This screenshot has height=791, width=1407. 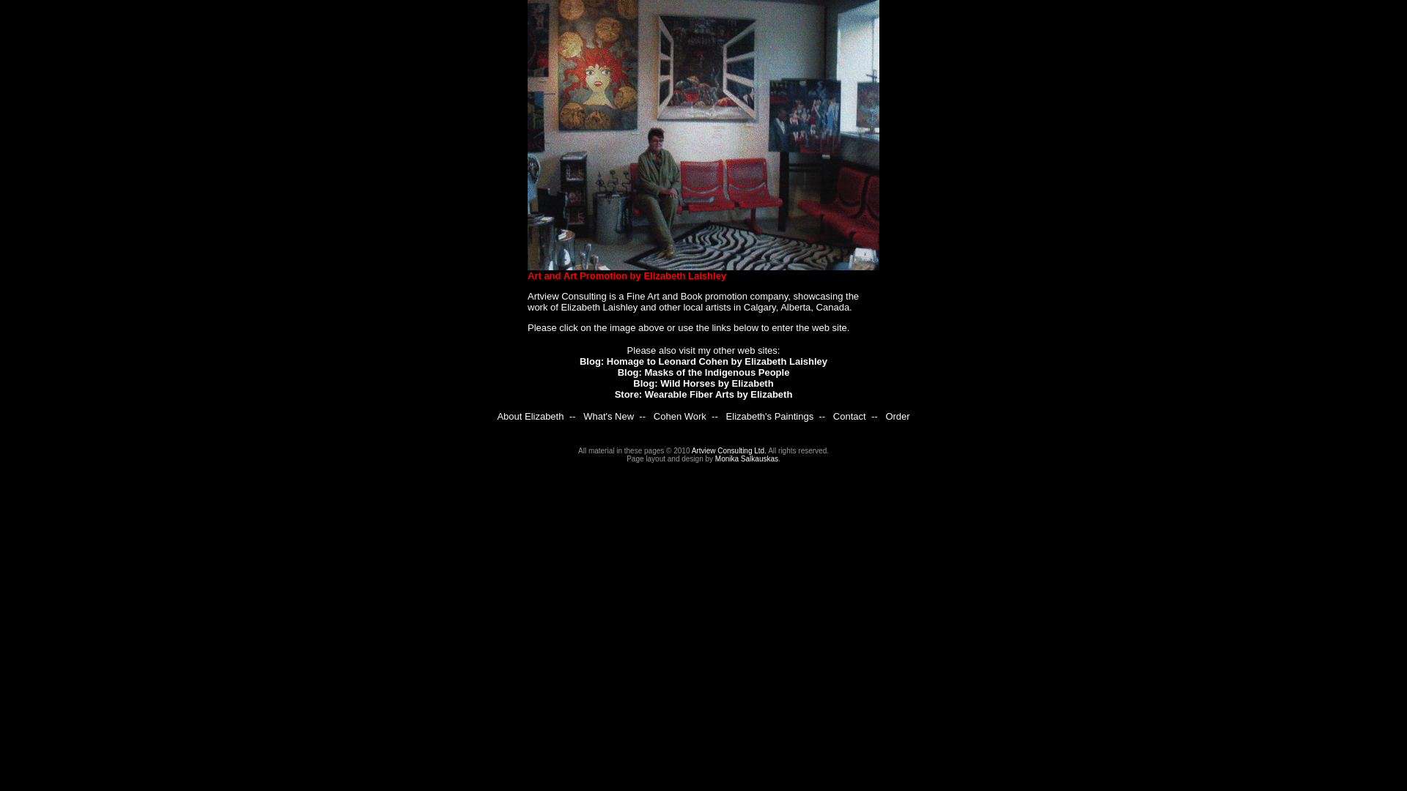 What do you see at coordinates (703, 384) in the screenshot?
I see `Blog: Wild Horses by Elizabeth` at bounding box center [703, 384].